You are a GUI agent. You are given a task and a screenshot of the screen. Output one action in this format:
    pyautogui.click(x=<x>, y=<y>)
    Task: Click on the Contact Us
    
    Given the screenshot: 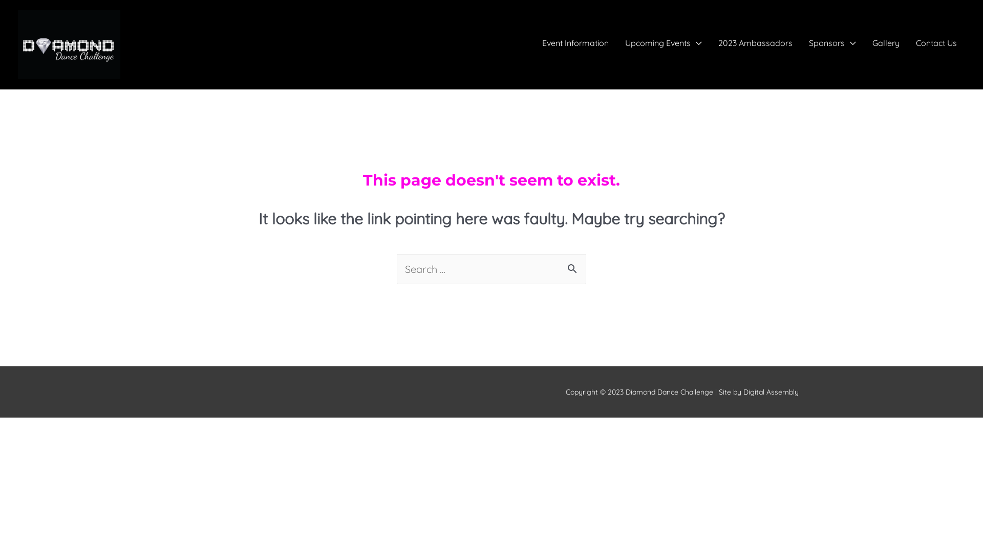 What is the action you would take?
    pyautogui.click(x=936, y=42)
    